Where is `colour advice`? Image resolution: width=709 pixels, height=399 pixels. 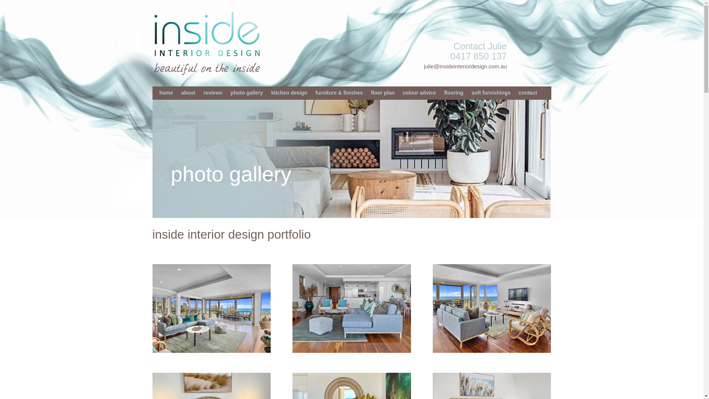 colour advice is located at coordinates (419, 93).